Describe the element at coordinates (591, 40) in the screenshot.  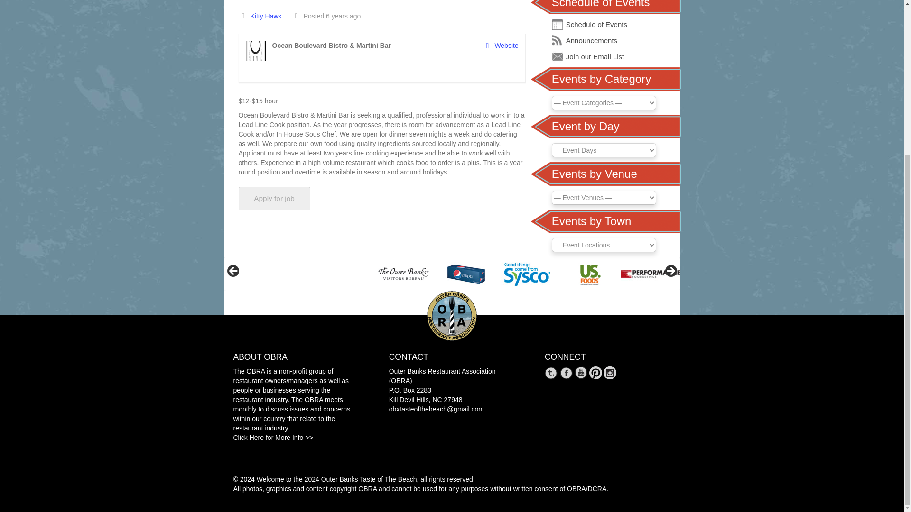
I see `Announcements` at that location.